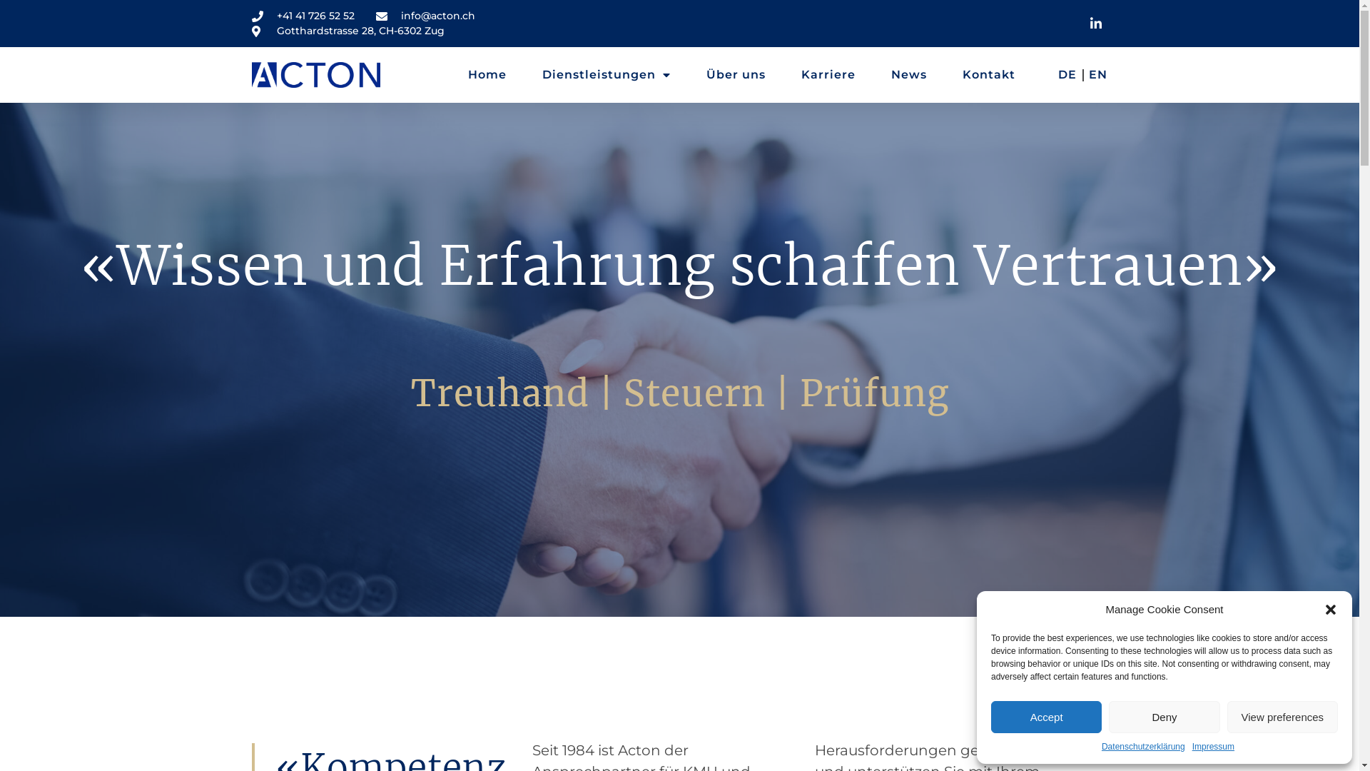 The height and width of the screenshot is (771, 1370). What do you see at coordinates (909, 75) in the screenshot?
I see `News` at bounding box center [909, 75].